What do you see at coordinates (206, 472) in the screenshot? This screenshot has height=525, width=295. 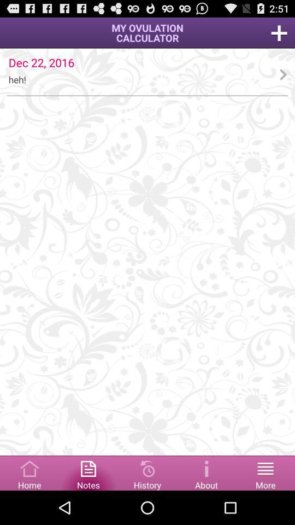 I see `about website` at bounding box center [206, 472].